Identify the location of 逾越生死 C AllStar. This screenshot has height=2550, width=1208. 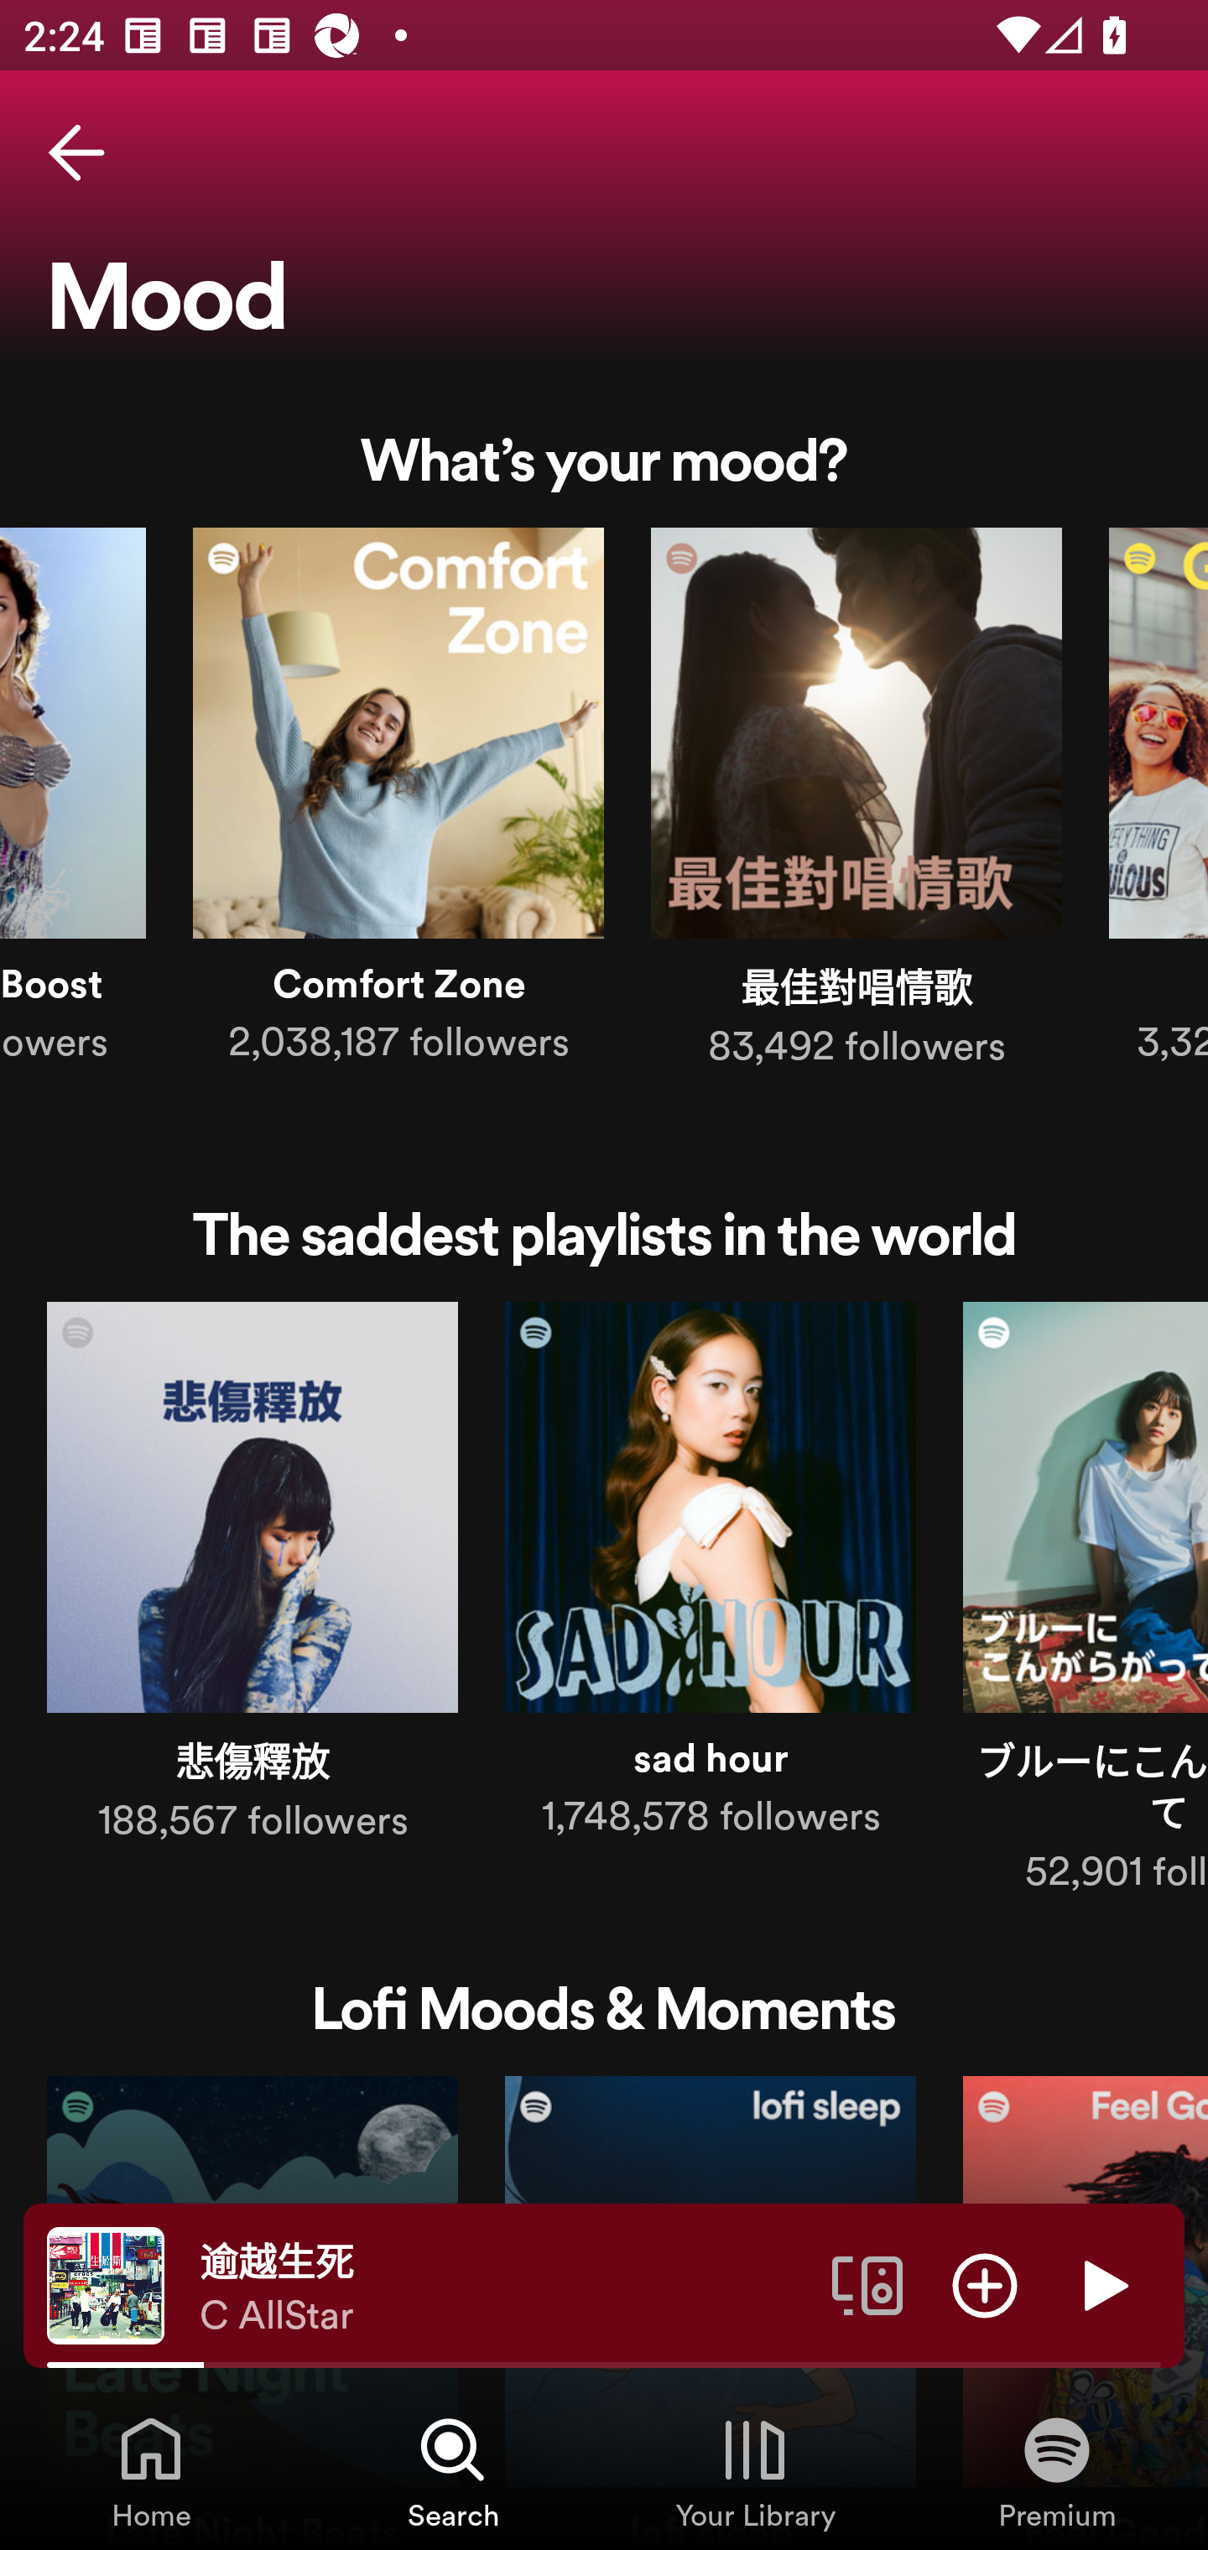
(503, 2286).